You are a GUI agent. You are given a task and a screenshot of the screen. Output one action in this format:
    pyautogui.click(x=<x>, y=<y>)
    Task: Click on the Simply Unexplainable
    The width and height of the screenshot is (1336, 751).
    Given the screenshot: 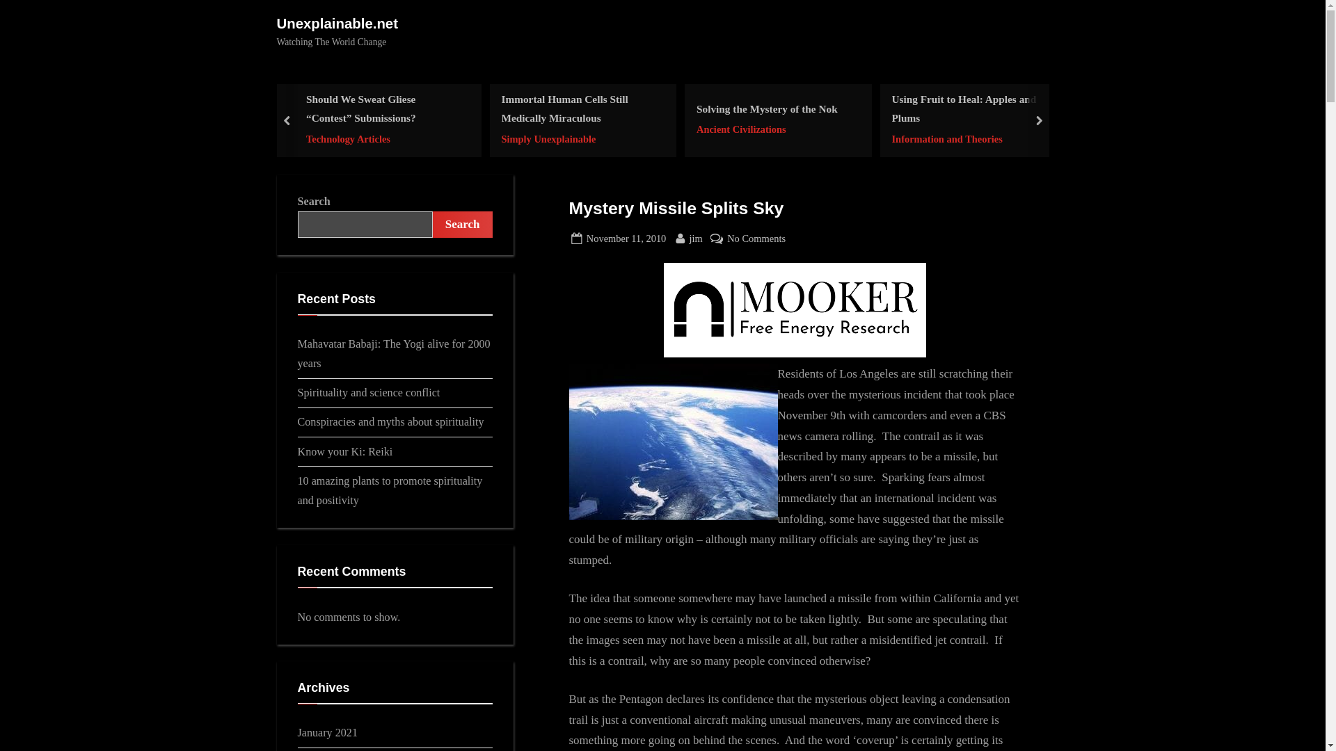 What is the action you would take?
    pyautogui.click(x=969, y=138)
    